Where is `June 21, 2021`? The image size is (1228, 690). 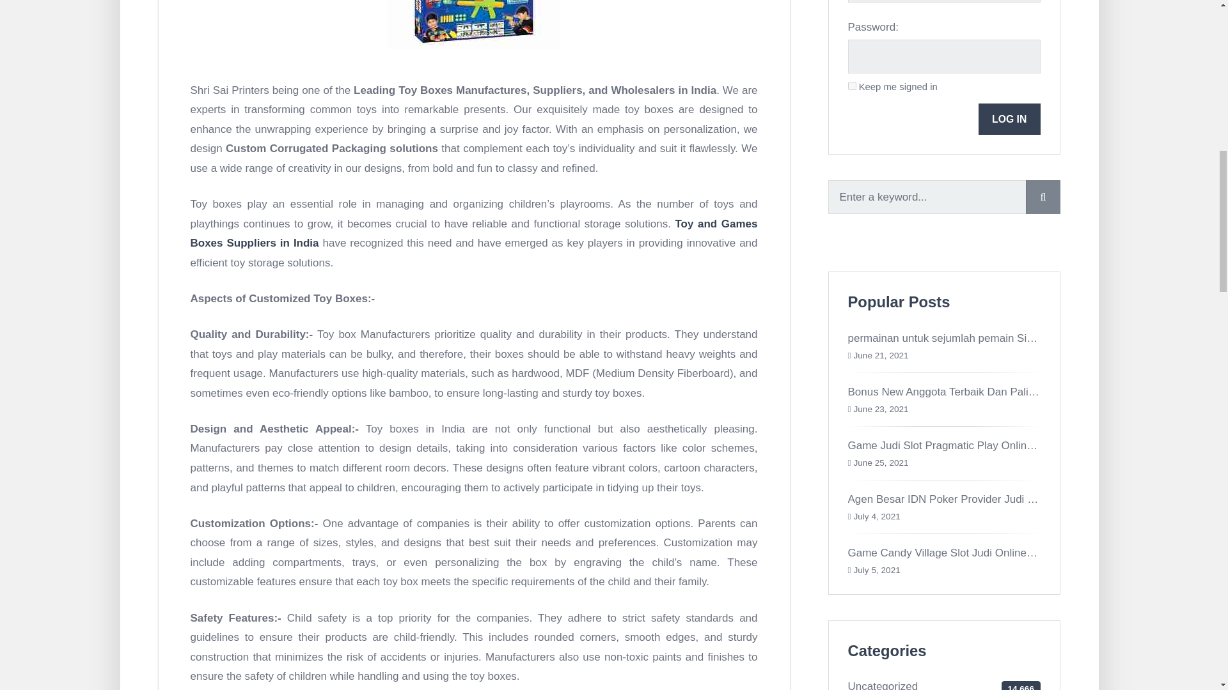 June 21, 2021 is located at coordinates (881, 355).